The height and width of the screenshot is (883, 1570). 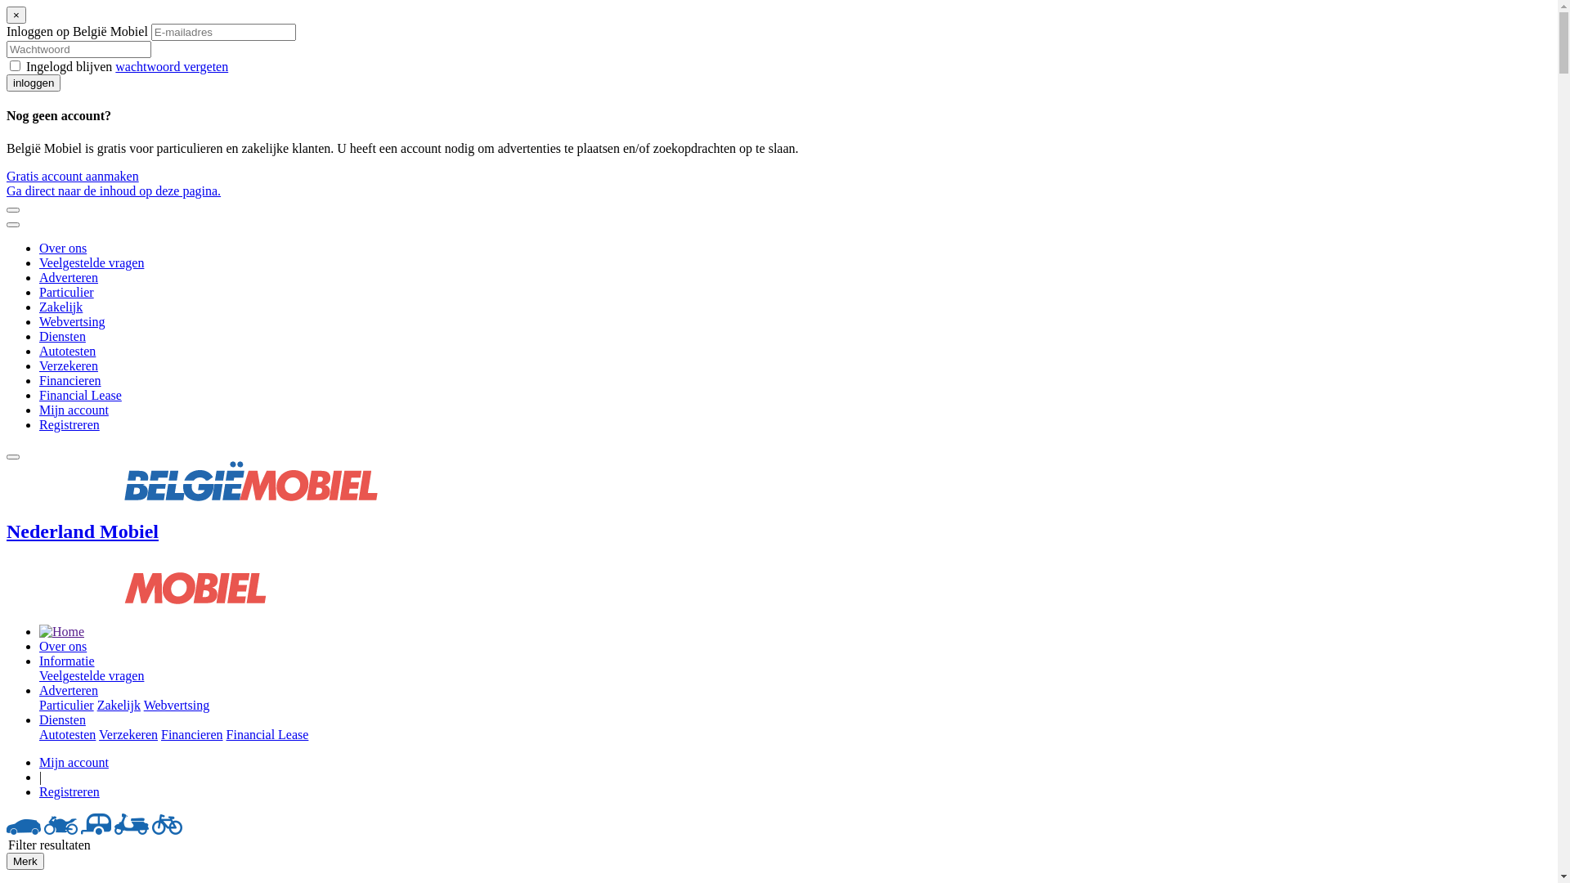 I want to click on Informatie, so click(x=67, y=661).